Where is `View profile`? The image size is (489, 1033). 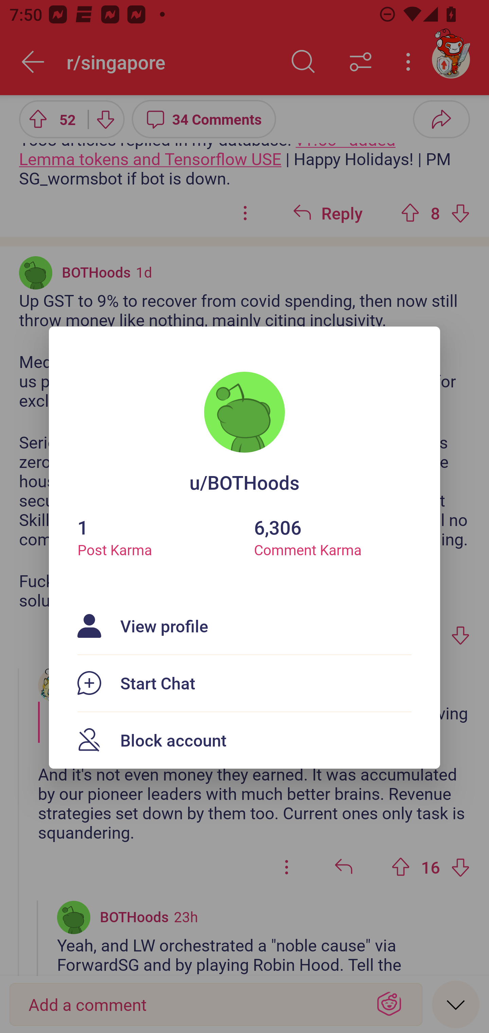 View profile is located at coordinates (244, 626).